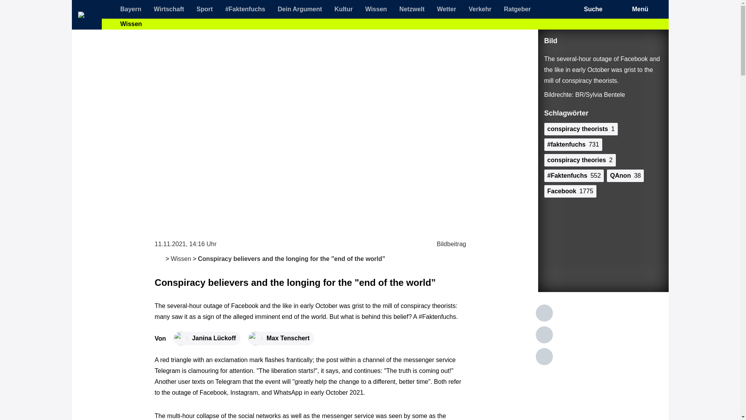 This screenshot has width=746, height=420. What do you see at coordinates (181, 258) in the screenshot?
I see `Wissen` at bounding box center [181, 258].